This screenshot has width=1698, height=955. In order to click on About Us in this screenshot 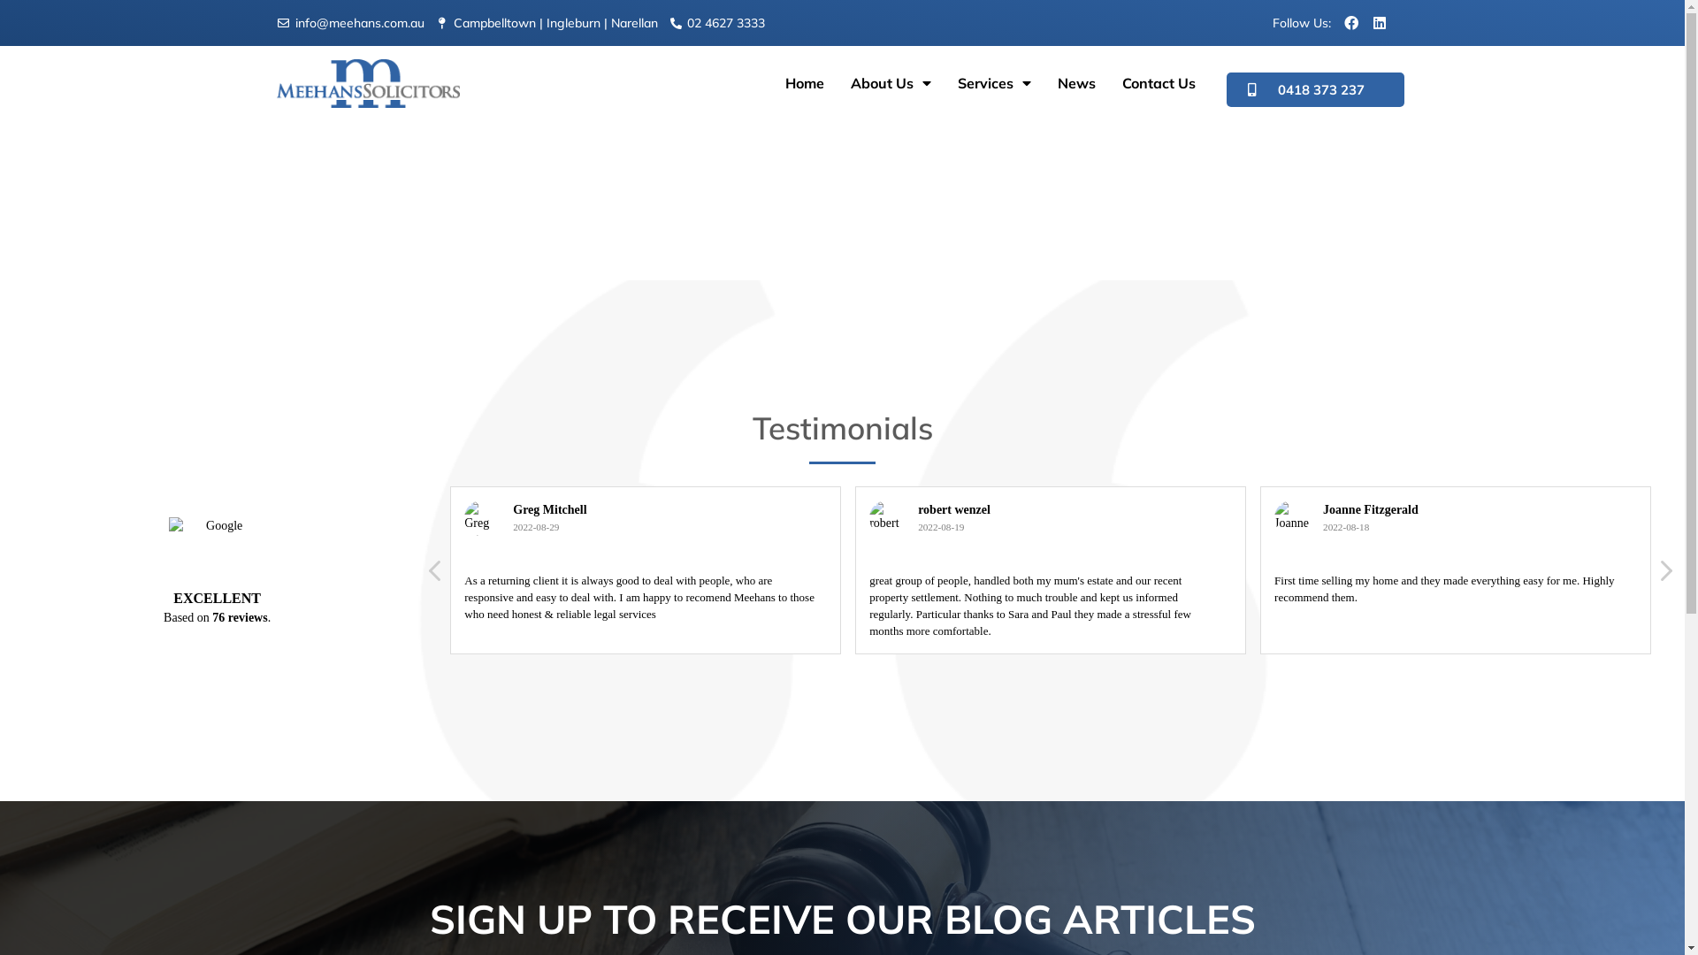, I will do `click(891, 83)`.